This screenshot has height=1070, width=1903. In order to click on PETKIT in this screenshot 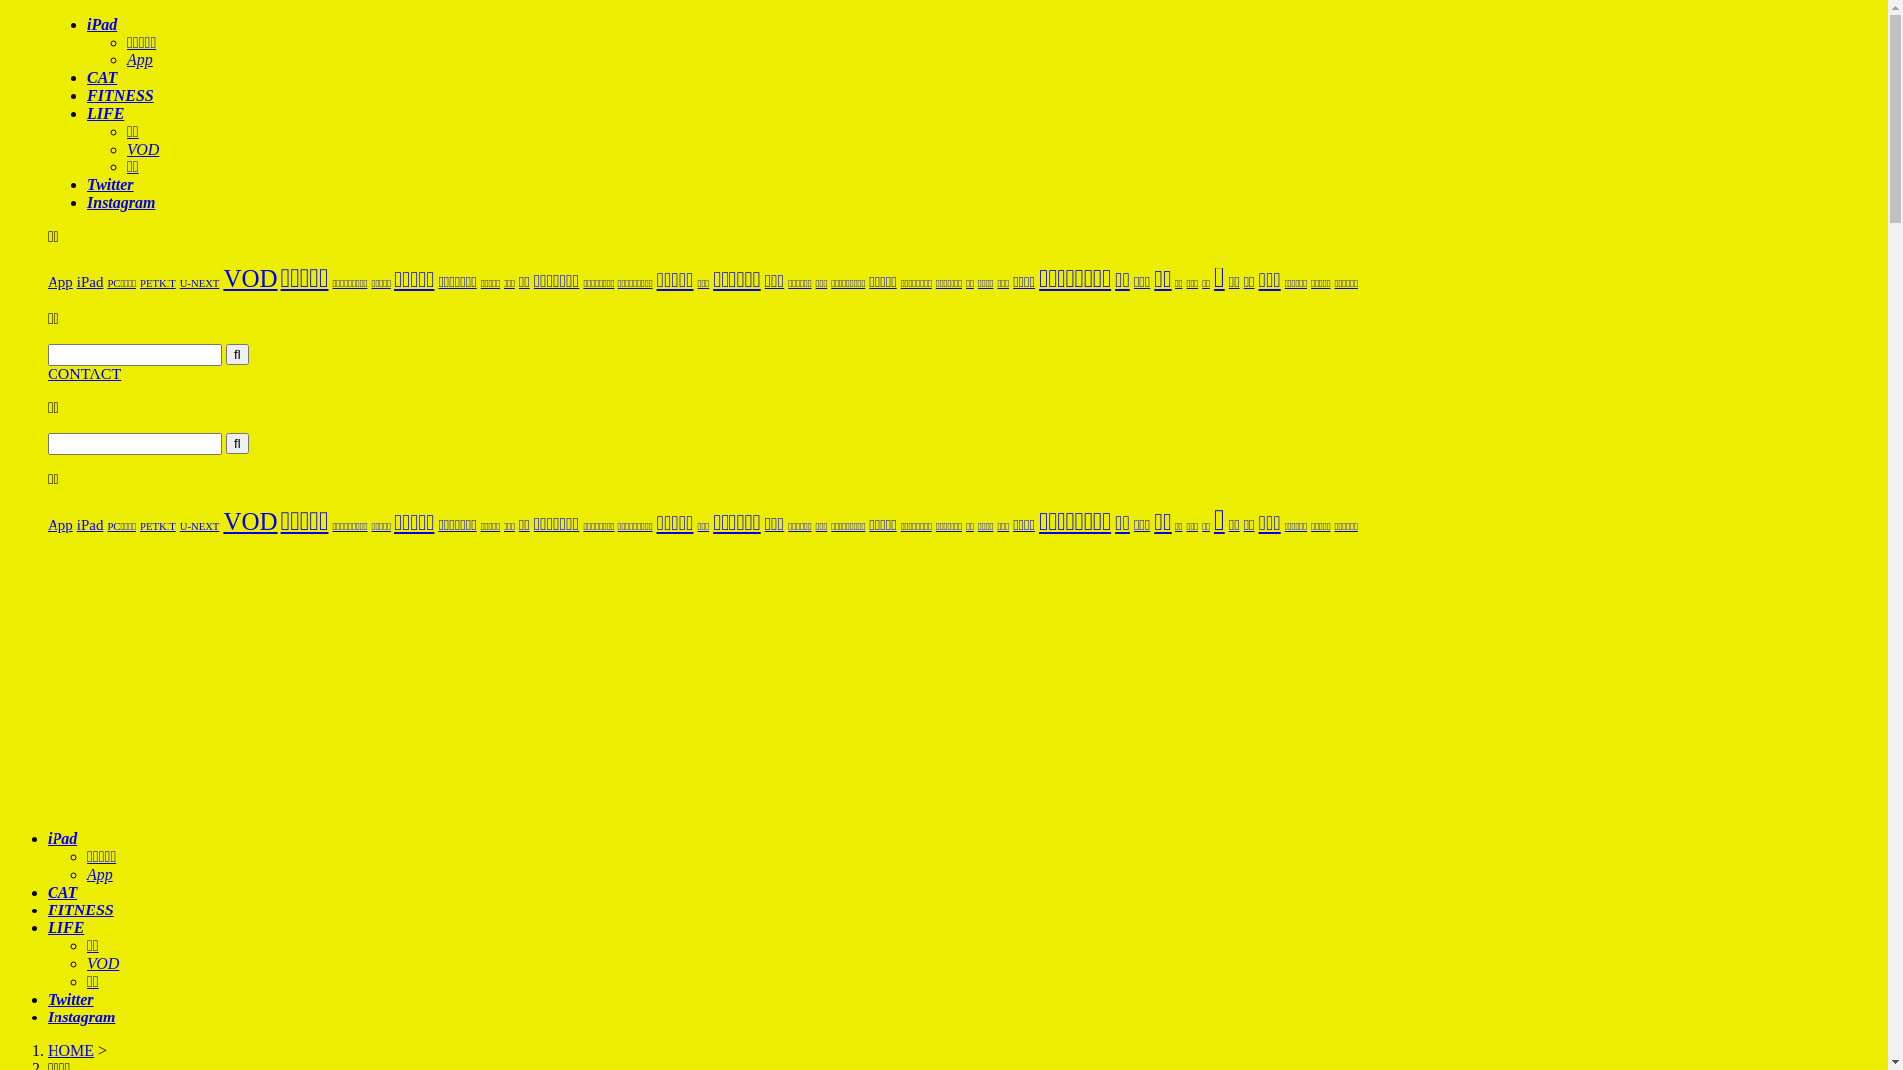, I will do `click(159, 283)`.